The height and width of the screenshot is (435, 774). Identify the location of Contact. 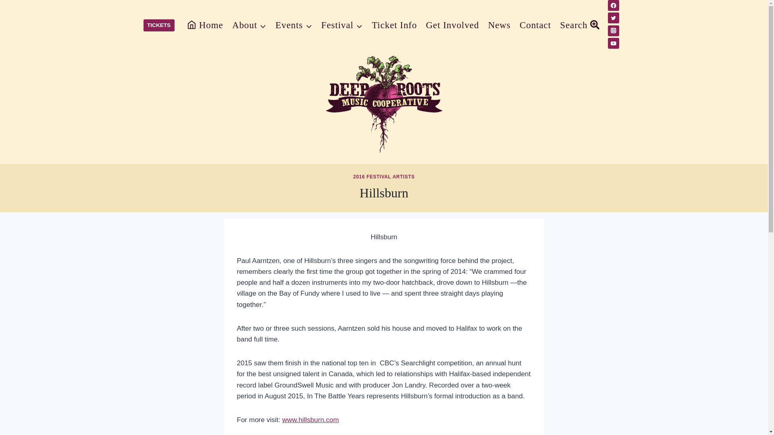
(535, 26).